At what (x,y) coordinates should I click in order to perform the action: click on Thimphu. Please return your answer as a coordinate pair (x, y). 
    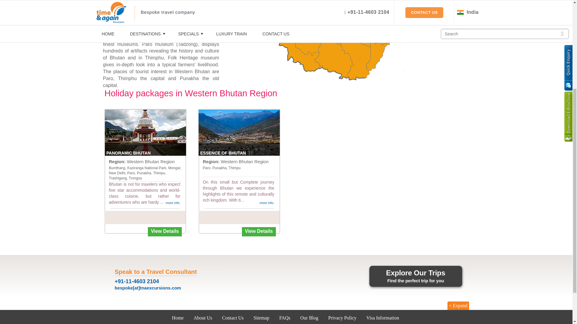
    Looking at the image, I should click on (340, 11).